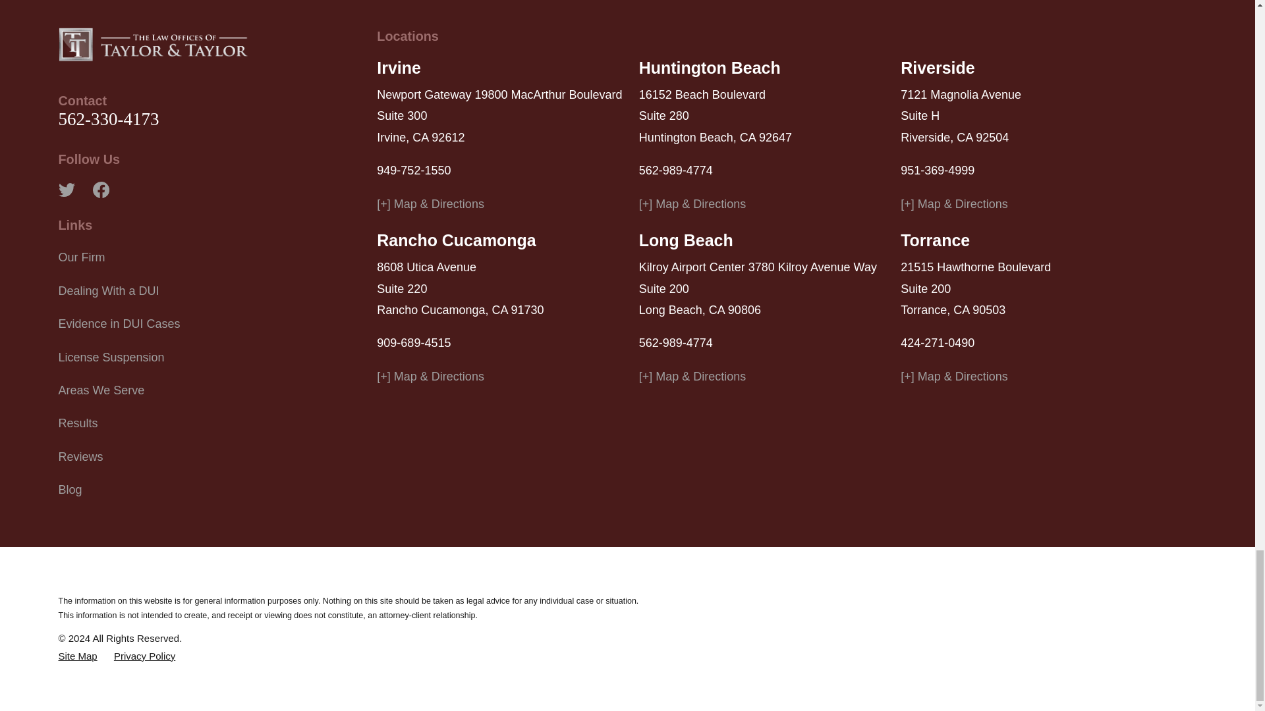 The width and height of the screenshot is (1265, 711). Describe the element at coordinates (100, 190) in the screenshot. I see `Facebook` at that location.